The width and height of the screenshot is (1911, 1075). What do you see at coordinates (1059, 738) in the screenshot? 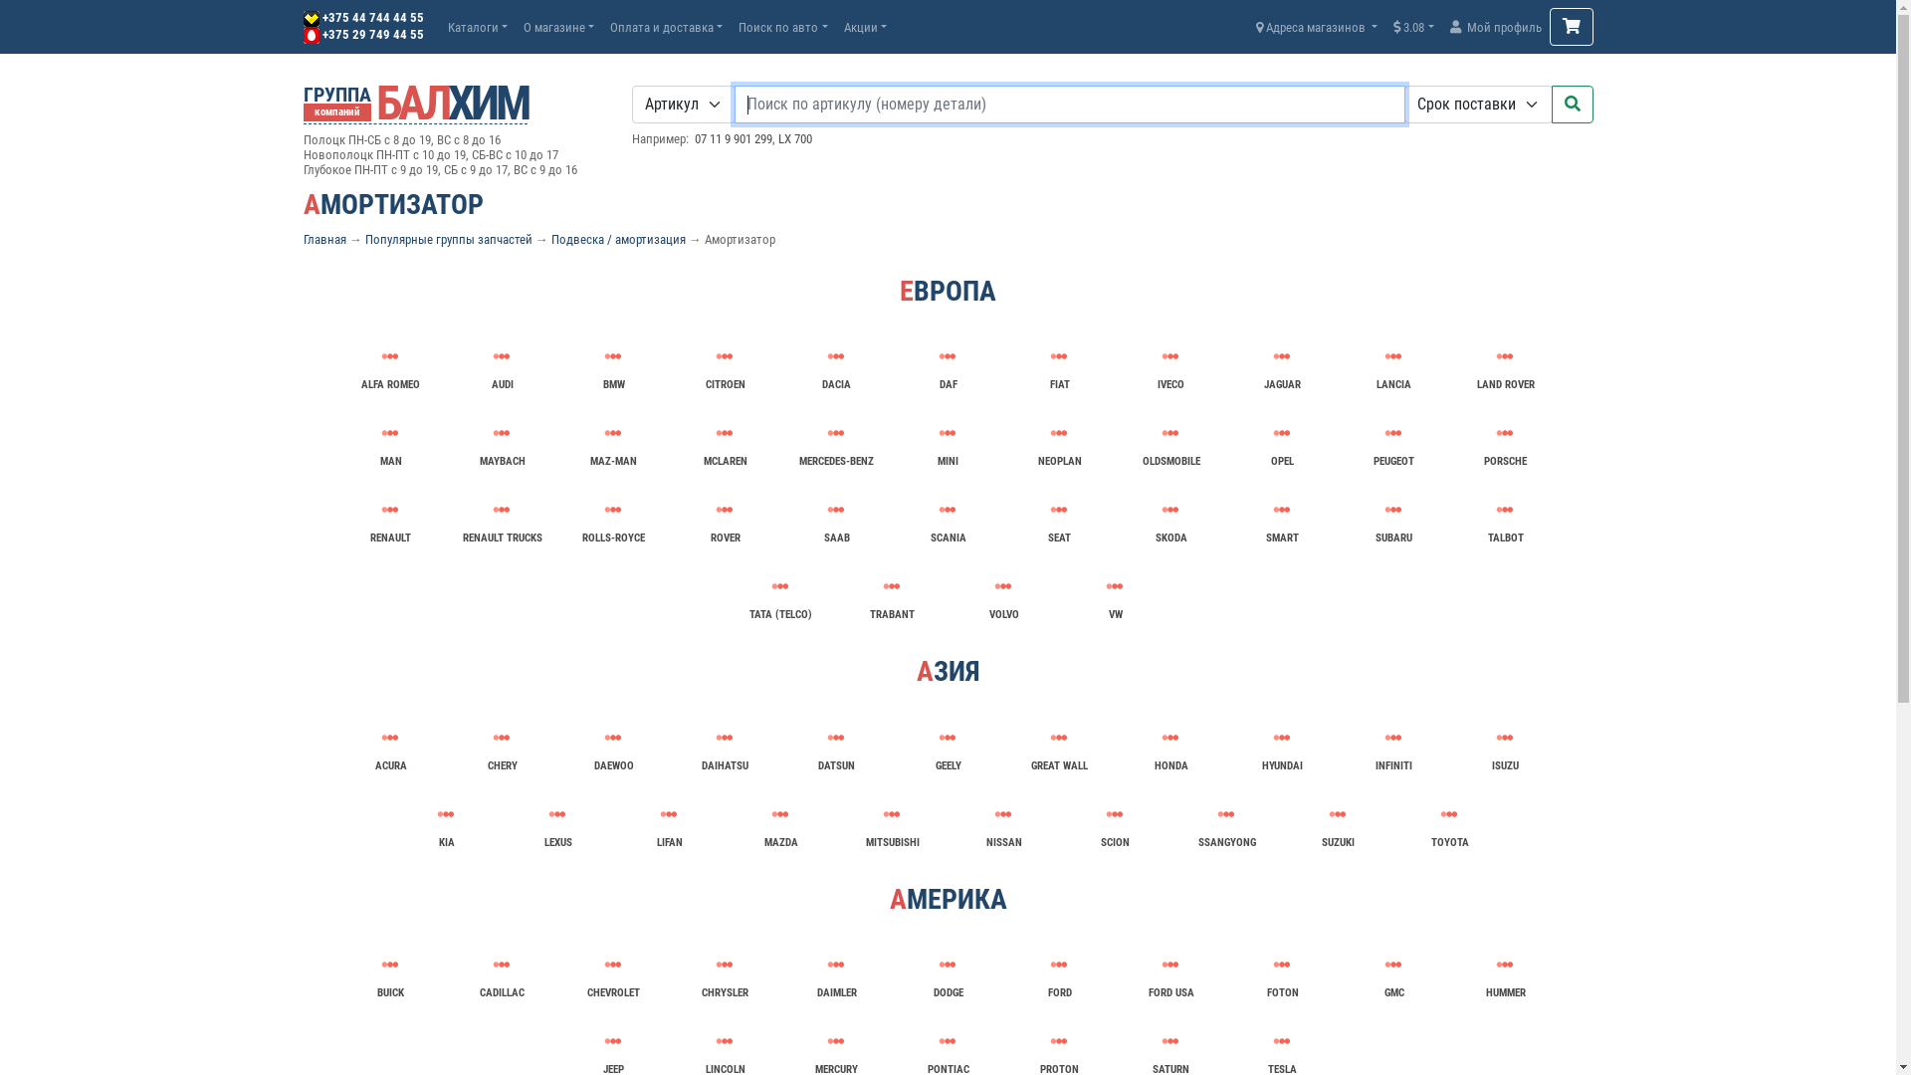
I see `GREAT WALL` at bounding box center [1059, 738].